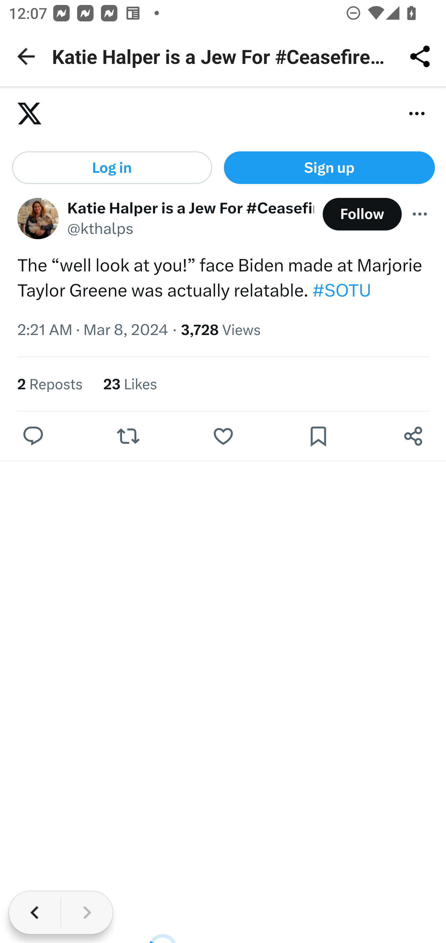 The height and width of the screenshot is (943, 446). I want to click on 2:21 AM · Mar 8, 2024, so click(93, 330).